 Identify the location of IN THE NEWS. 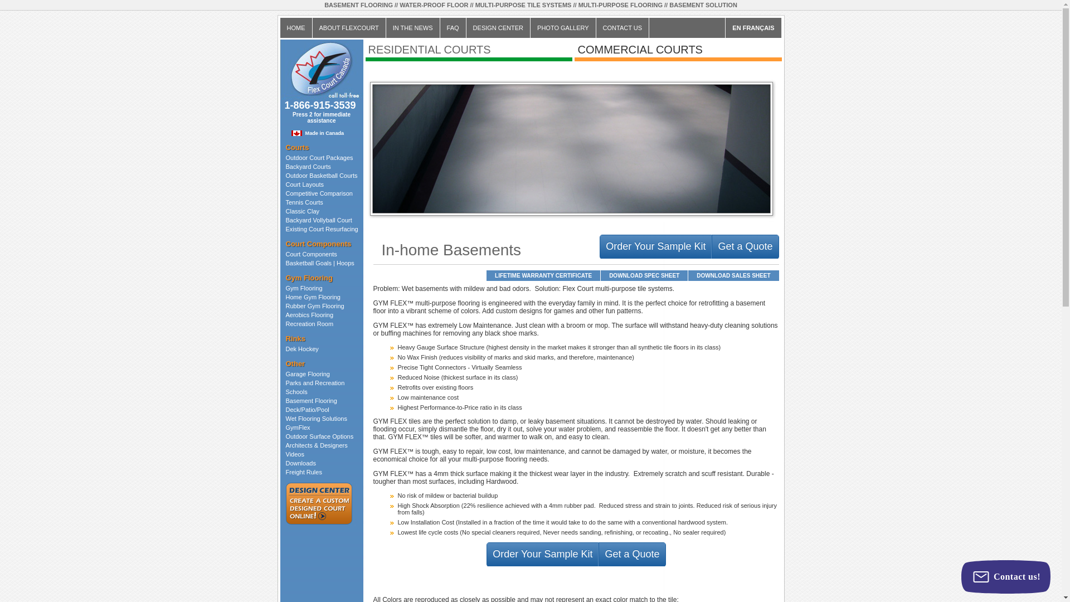
(413, 28).